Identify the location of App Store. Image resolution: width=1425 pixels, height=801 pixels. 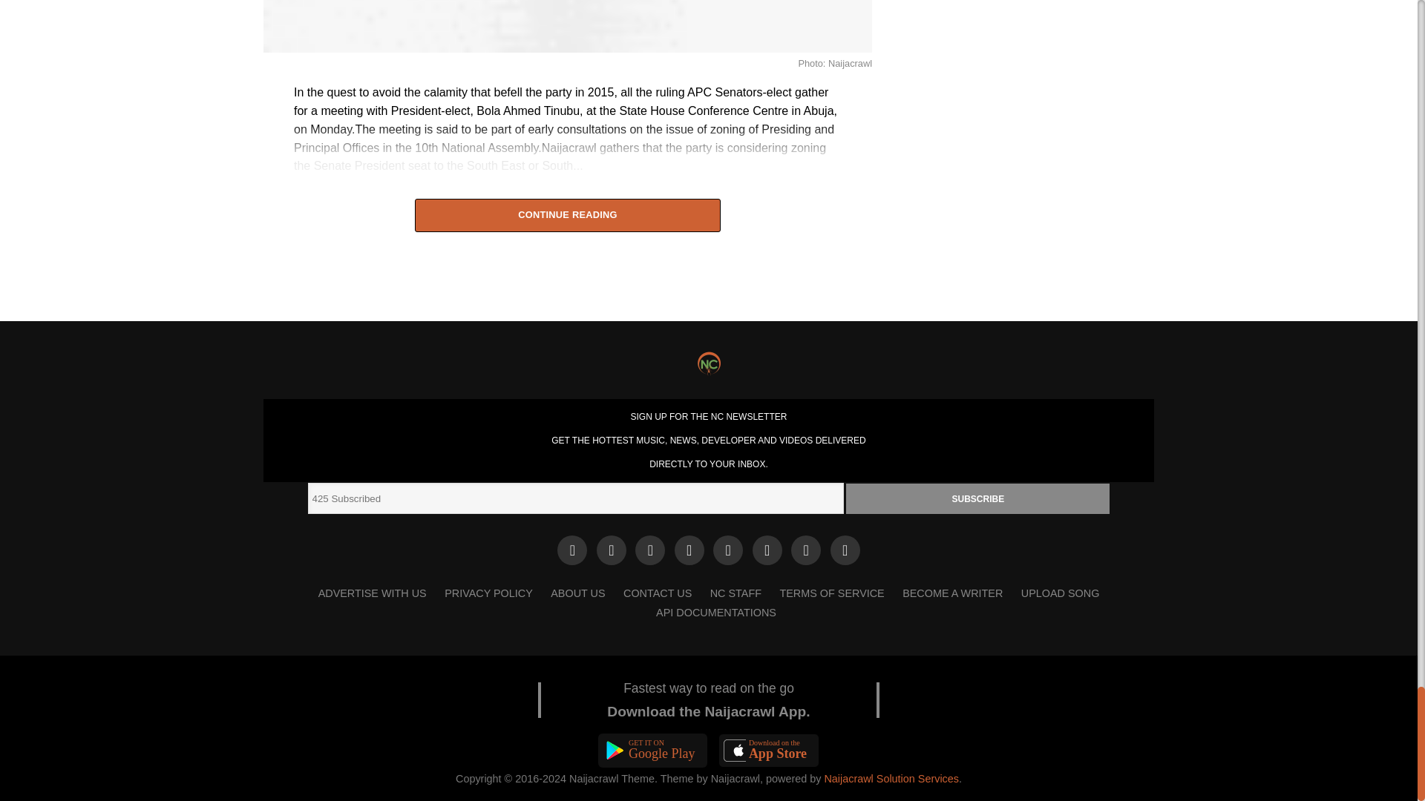
(769, 751).